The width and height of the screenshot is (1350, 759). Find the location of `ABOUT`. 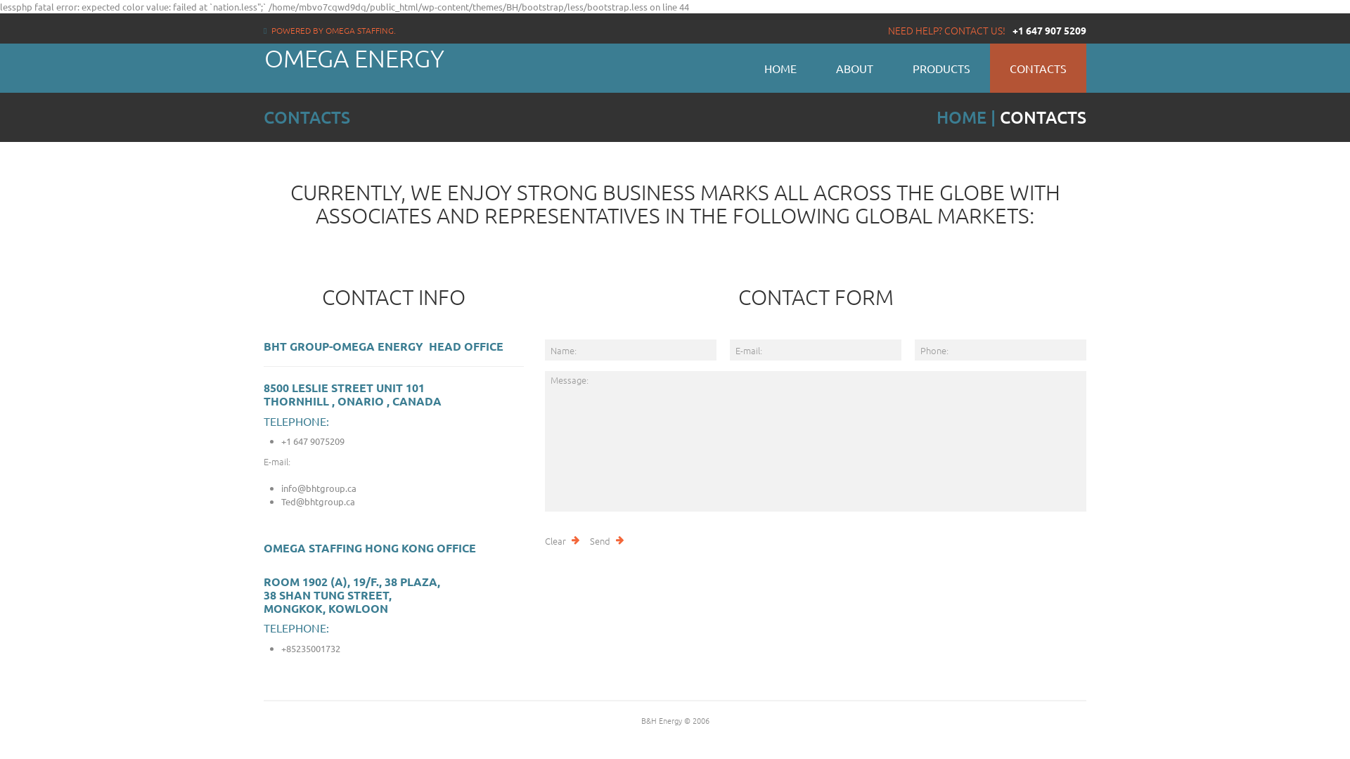

ABOUT is located at coordinates (855, 68).